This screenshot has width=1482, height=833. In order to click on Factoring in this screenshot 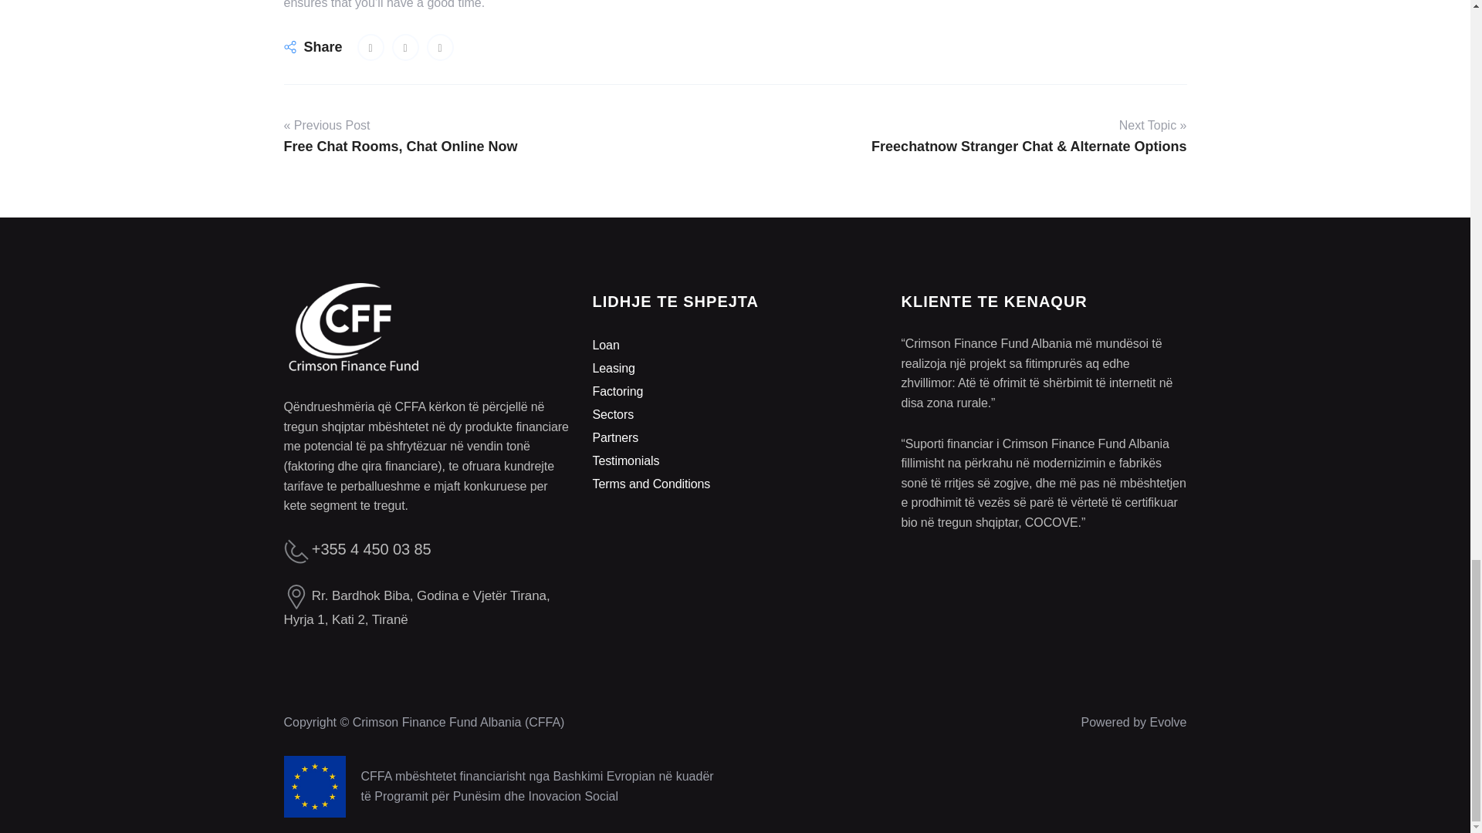, I will do `click(617, 391)`.